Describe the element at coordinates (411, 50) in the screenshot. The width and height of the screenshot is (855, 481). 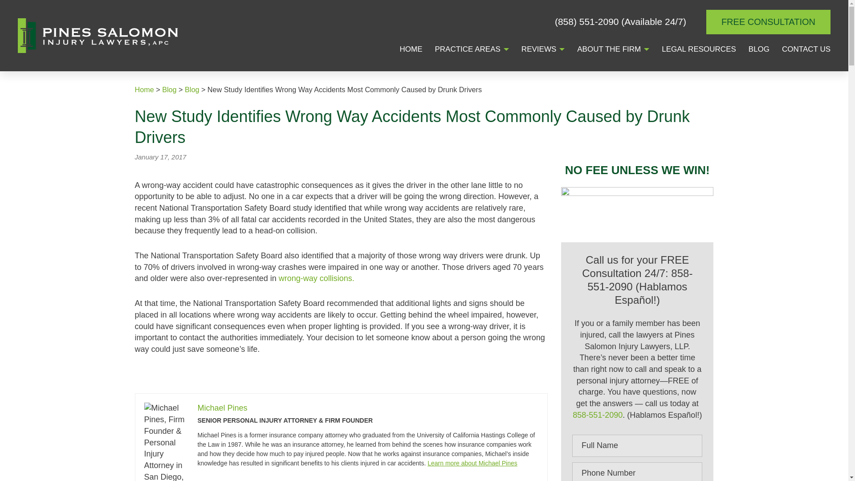
I see `HOME` at that location.